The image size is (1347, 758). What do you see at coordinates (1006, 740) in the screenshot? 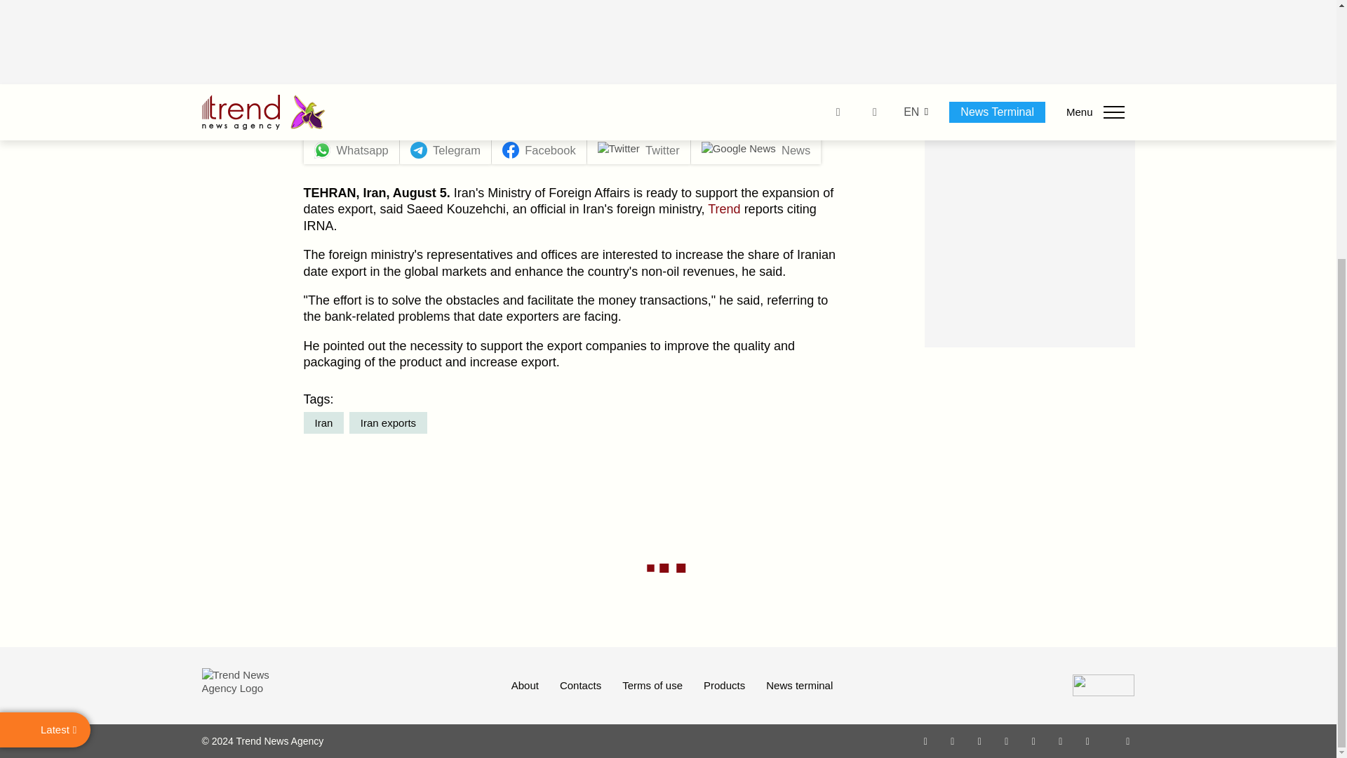
I see `Youtube` at bounding box center [1006, 740].